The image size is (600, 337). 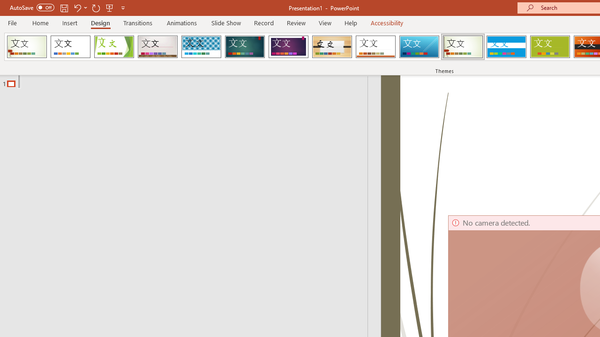 I want to click on Retrospect, so click(x=375, y=47).